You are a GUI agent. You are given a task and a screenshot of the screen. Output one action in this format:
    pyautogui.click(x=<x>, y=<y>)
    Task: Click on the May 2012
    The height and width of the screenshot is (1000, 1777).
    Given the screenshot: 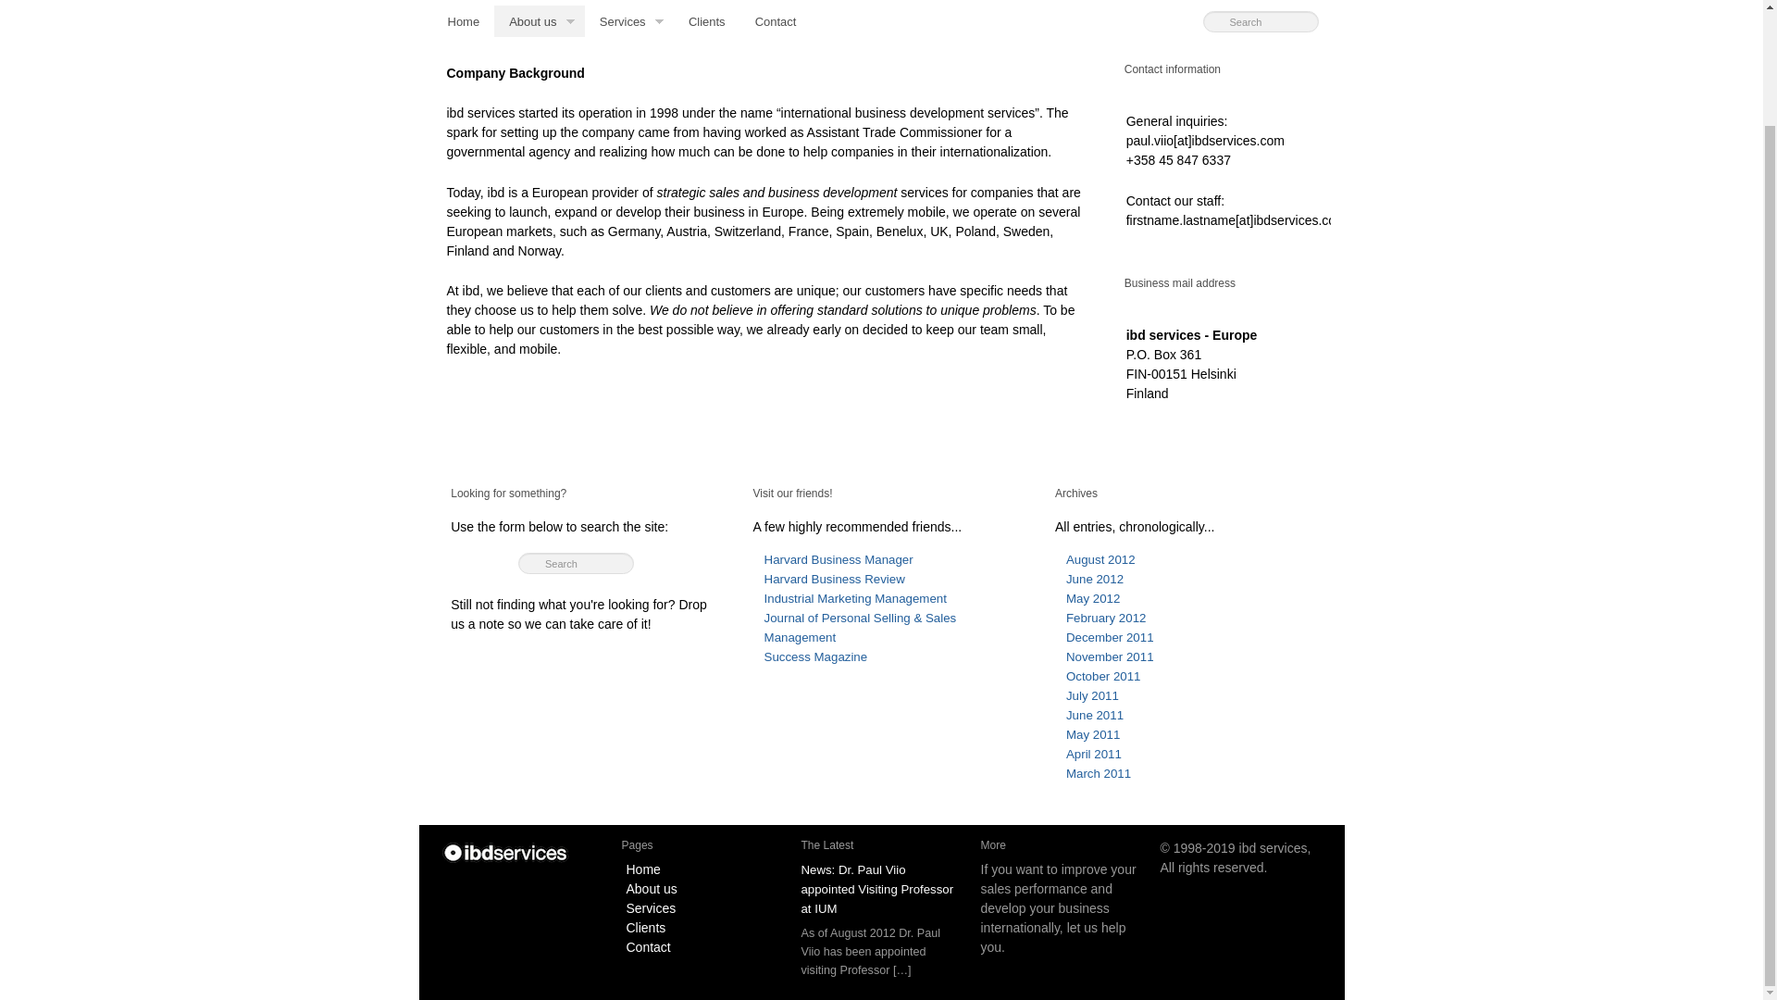 What is the action you would take?
    pyautogui.click(x=1092, y=598)
    